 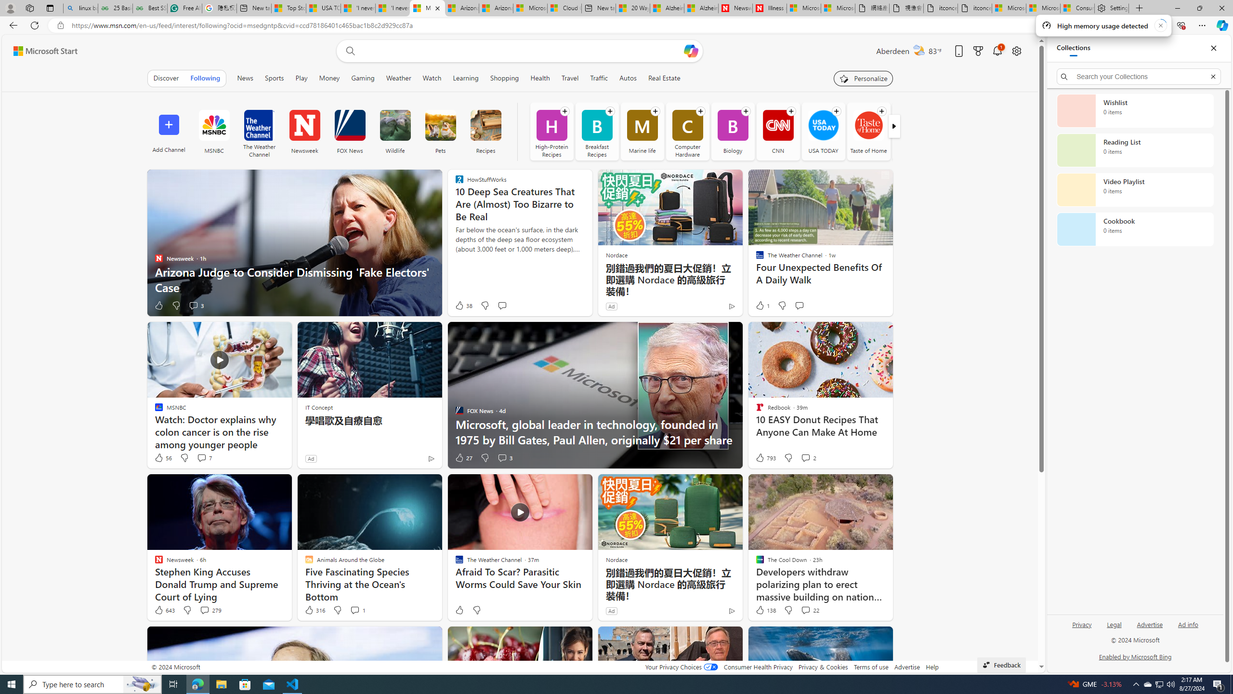 I want to click on Computer Hardware, so click(x=687, y=131).